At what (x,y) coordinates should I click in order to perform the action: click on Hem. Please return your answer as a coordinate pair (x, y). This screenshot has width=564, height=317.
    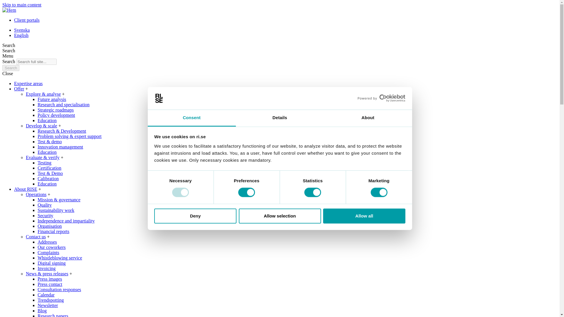
    Looking at the image, I should click on (9, 10).